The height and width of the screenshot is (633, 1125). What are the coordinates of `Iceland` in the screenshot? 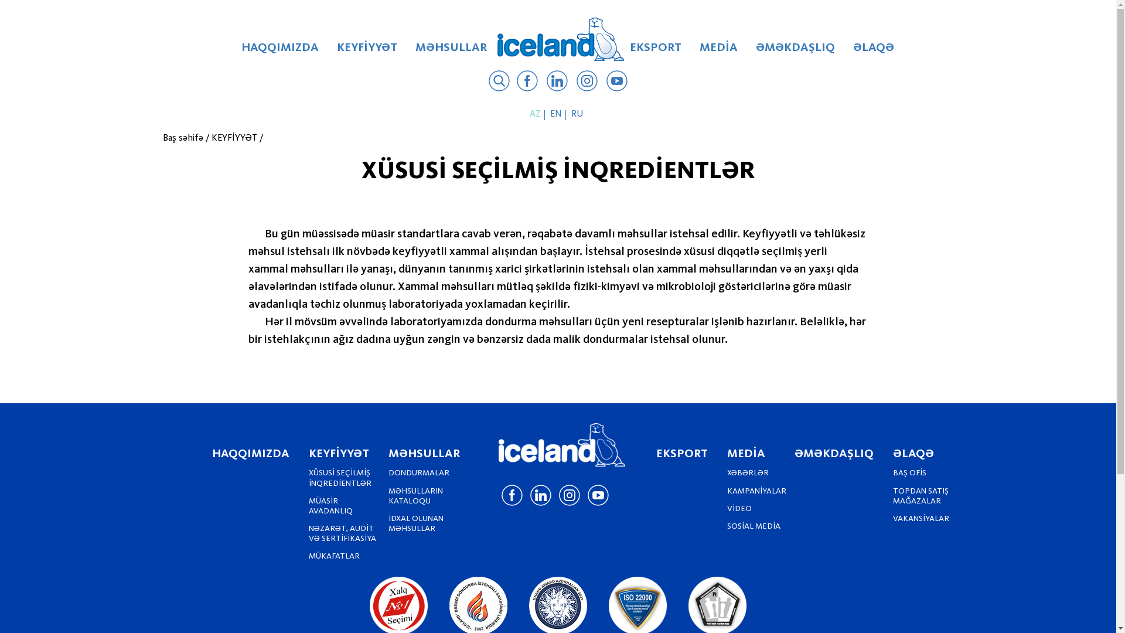 It's located at (561, 39).